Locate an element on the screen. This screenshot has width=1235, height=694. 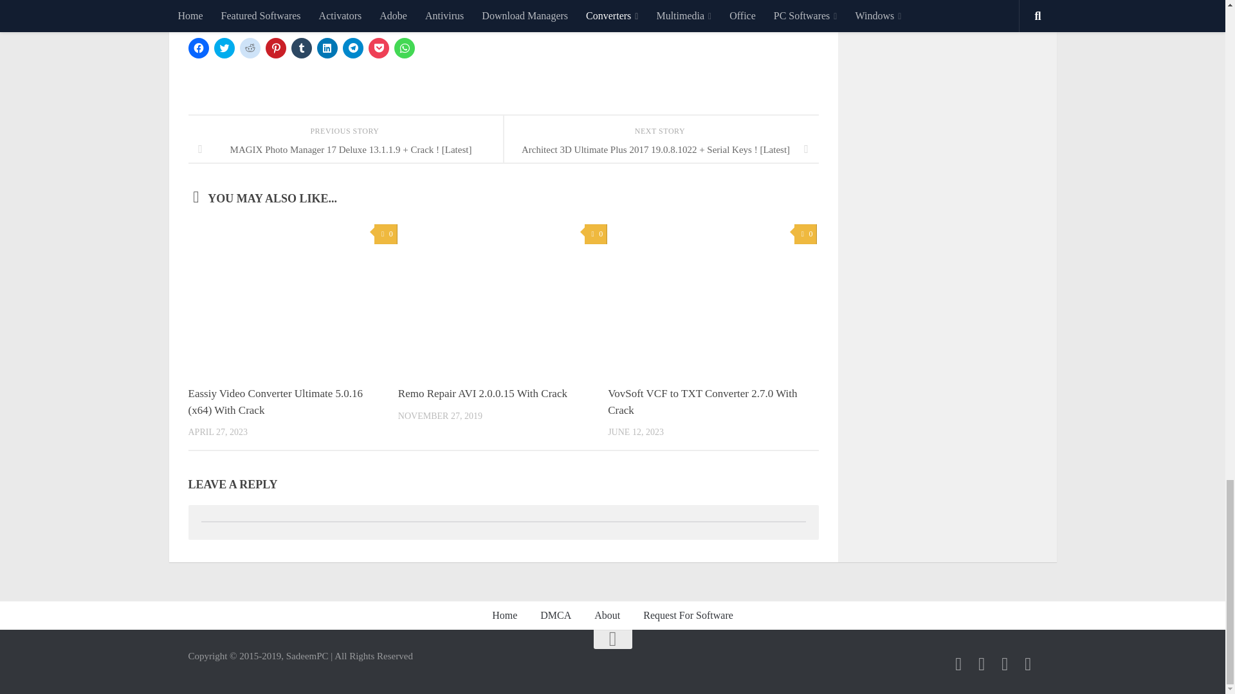
Click to share on LinkedIn is located at coordinates (327, 48).